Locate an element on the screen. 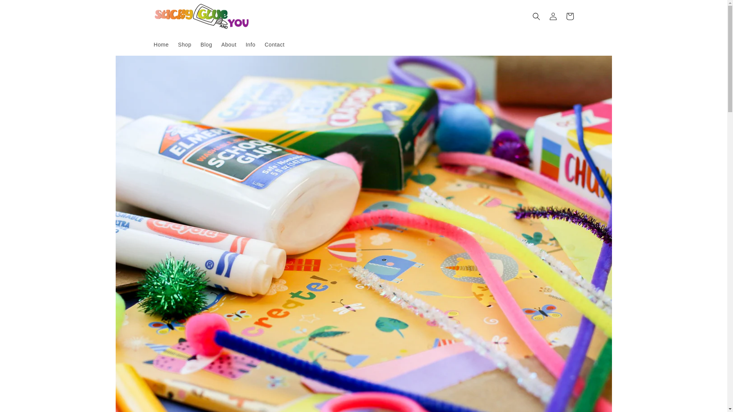  Contact is located at coordinates (274, 45).